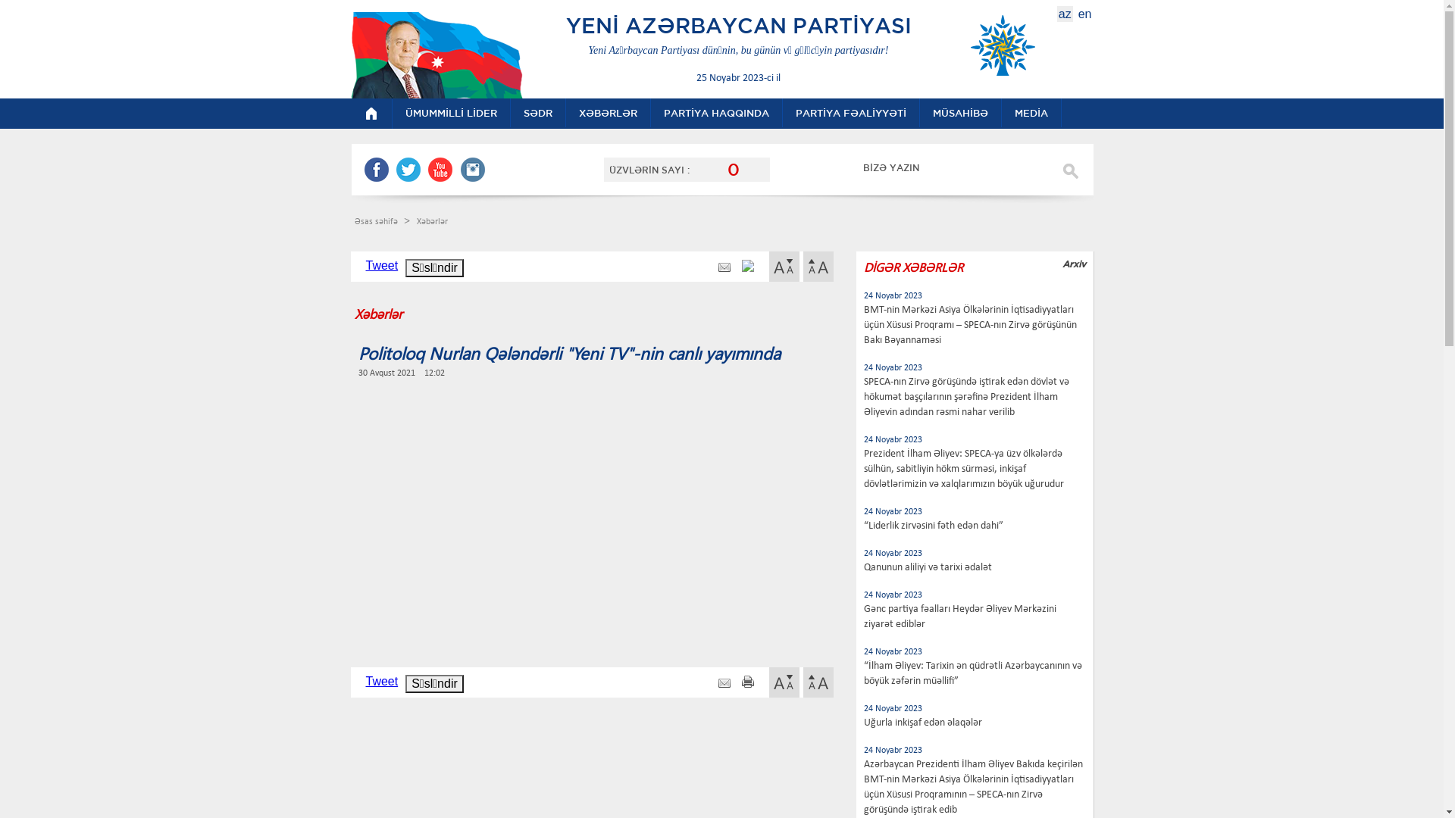 The image size is (1455, 818). What do you see at coordinates (747, 683) in the screenshot?
I see `print` at bounding box center [747, 683].